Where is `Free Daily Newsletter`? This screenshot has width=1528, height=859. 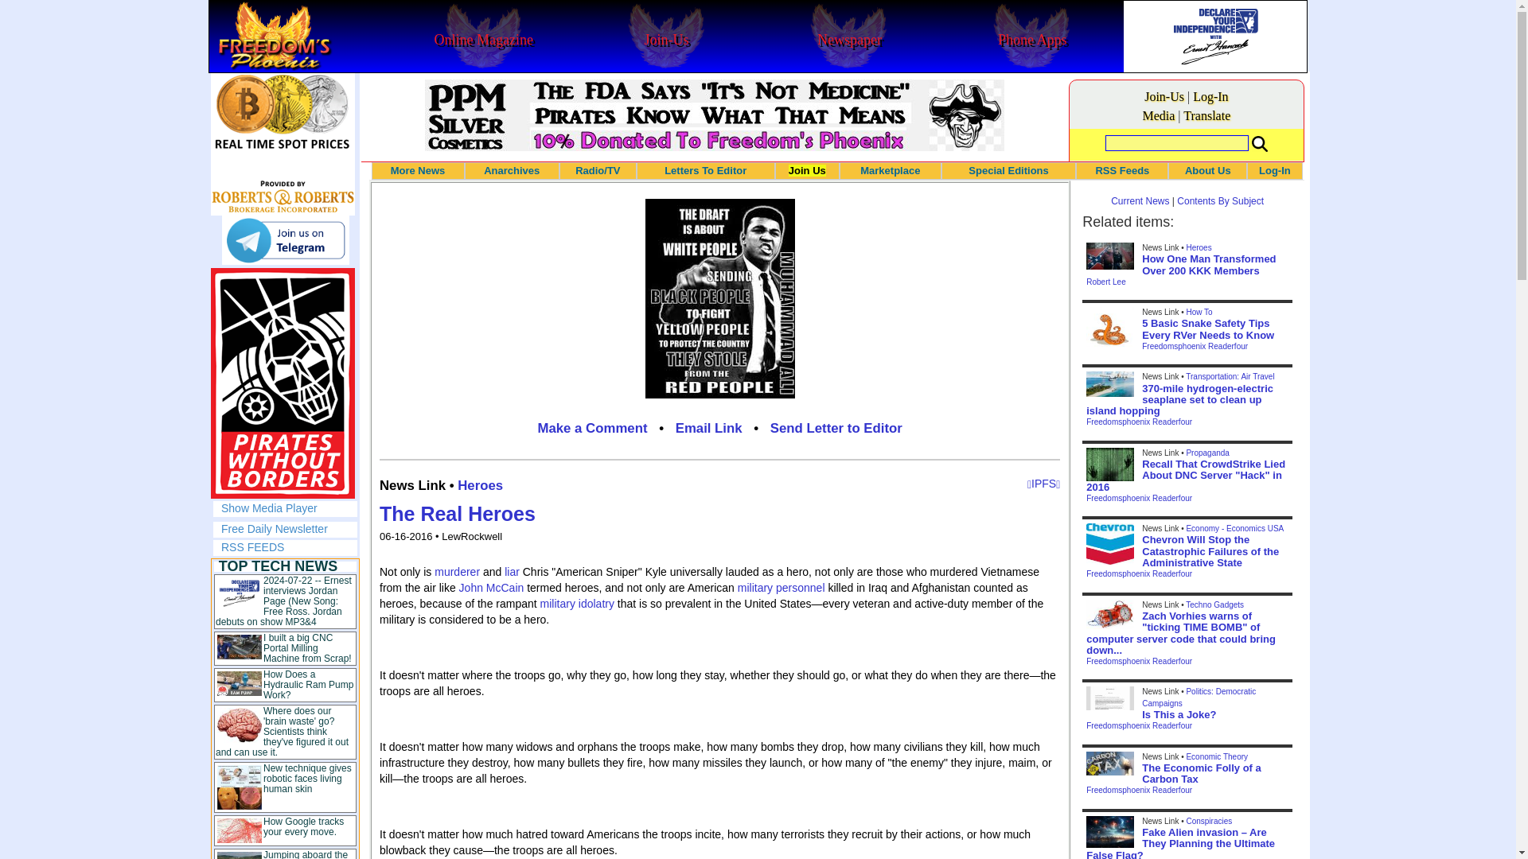
Free Daily Newsletter is located at coordinates (275, 528).